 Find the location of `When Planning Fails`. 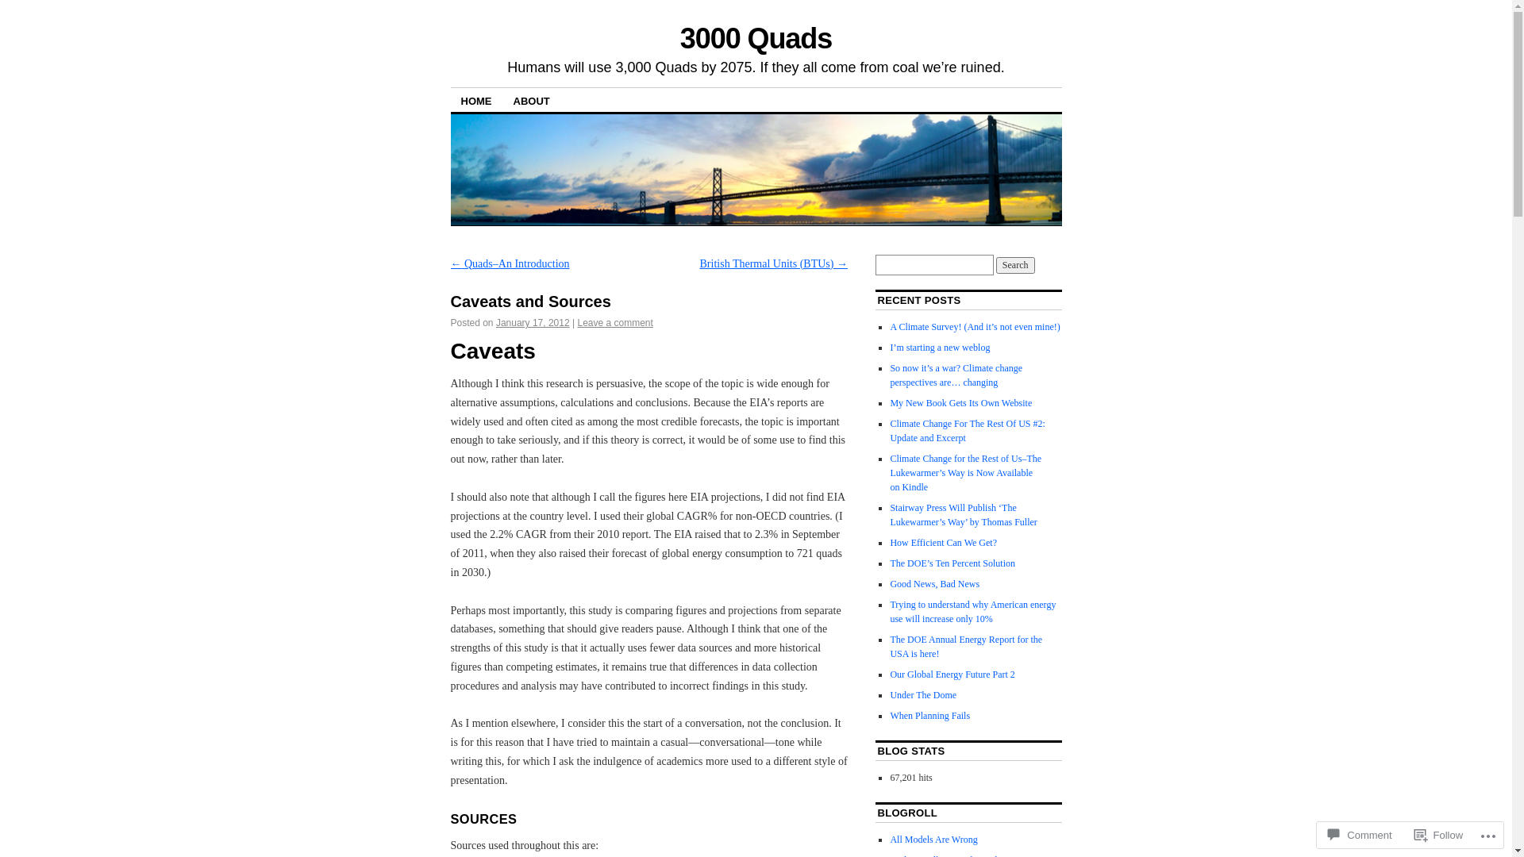

When Planning Fails is located at coordinates (930, 716).